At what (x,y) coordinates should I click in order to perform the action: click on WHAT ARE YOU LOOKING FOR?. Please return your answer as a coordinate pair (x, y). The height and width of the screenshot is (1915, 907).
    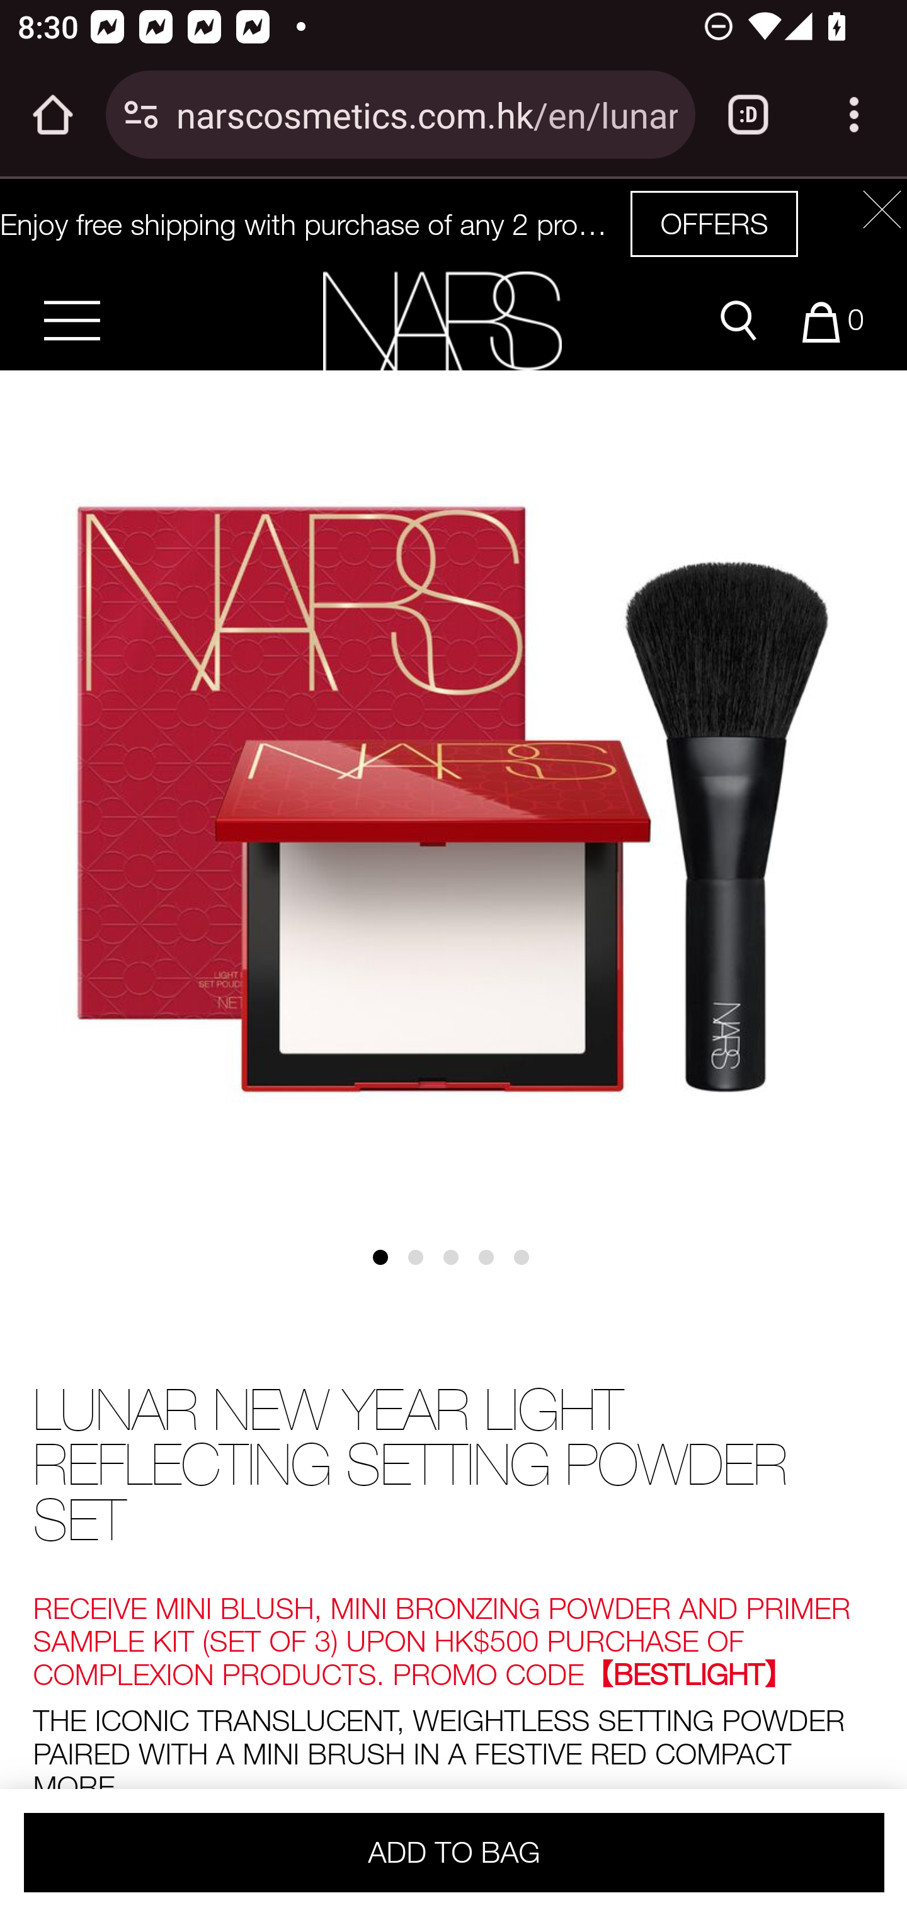
    Looking at the image, I should click on (739, 321).